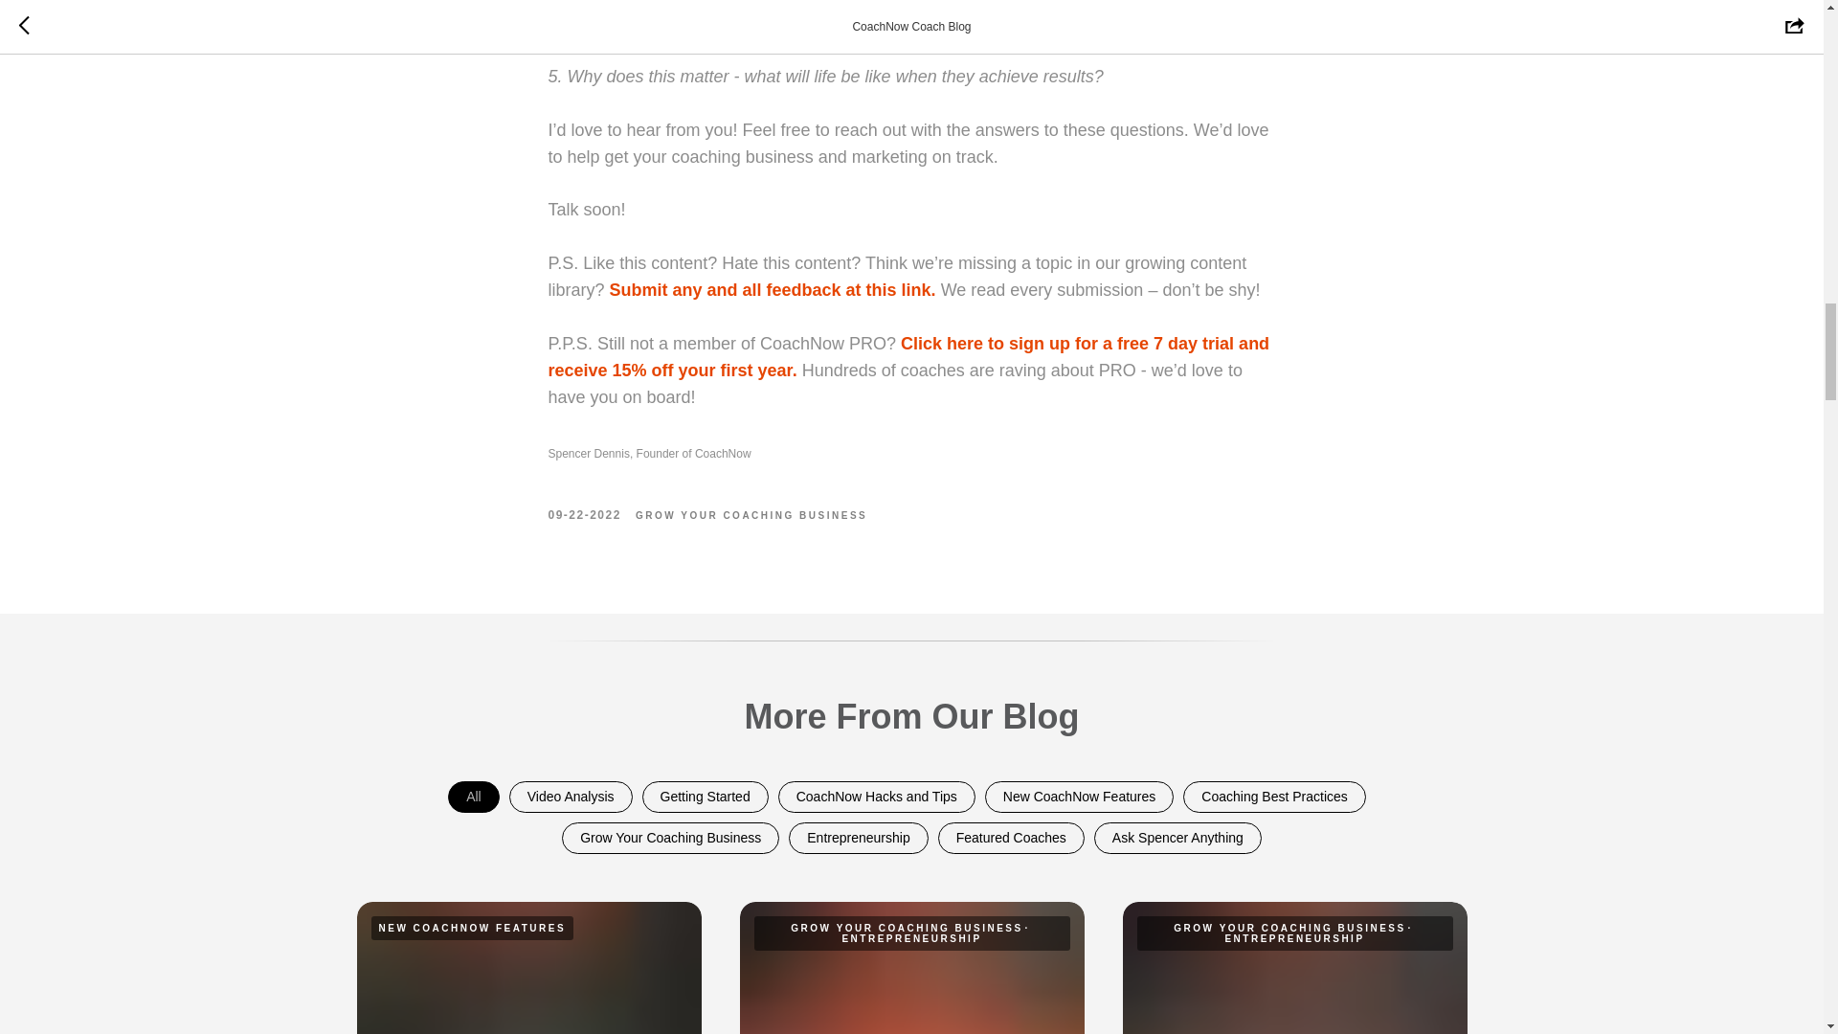  Describe the element at coordinates (911, 454) in the screenshot. I see `Spencer Dennis, Founder of CoachNow` at that location.